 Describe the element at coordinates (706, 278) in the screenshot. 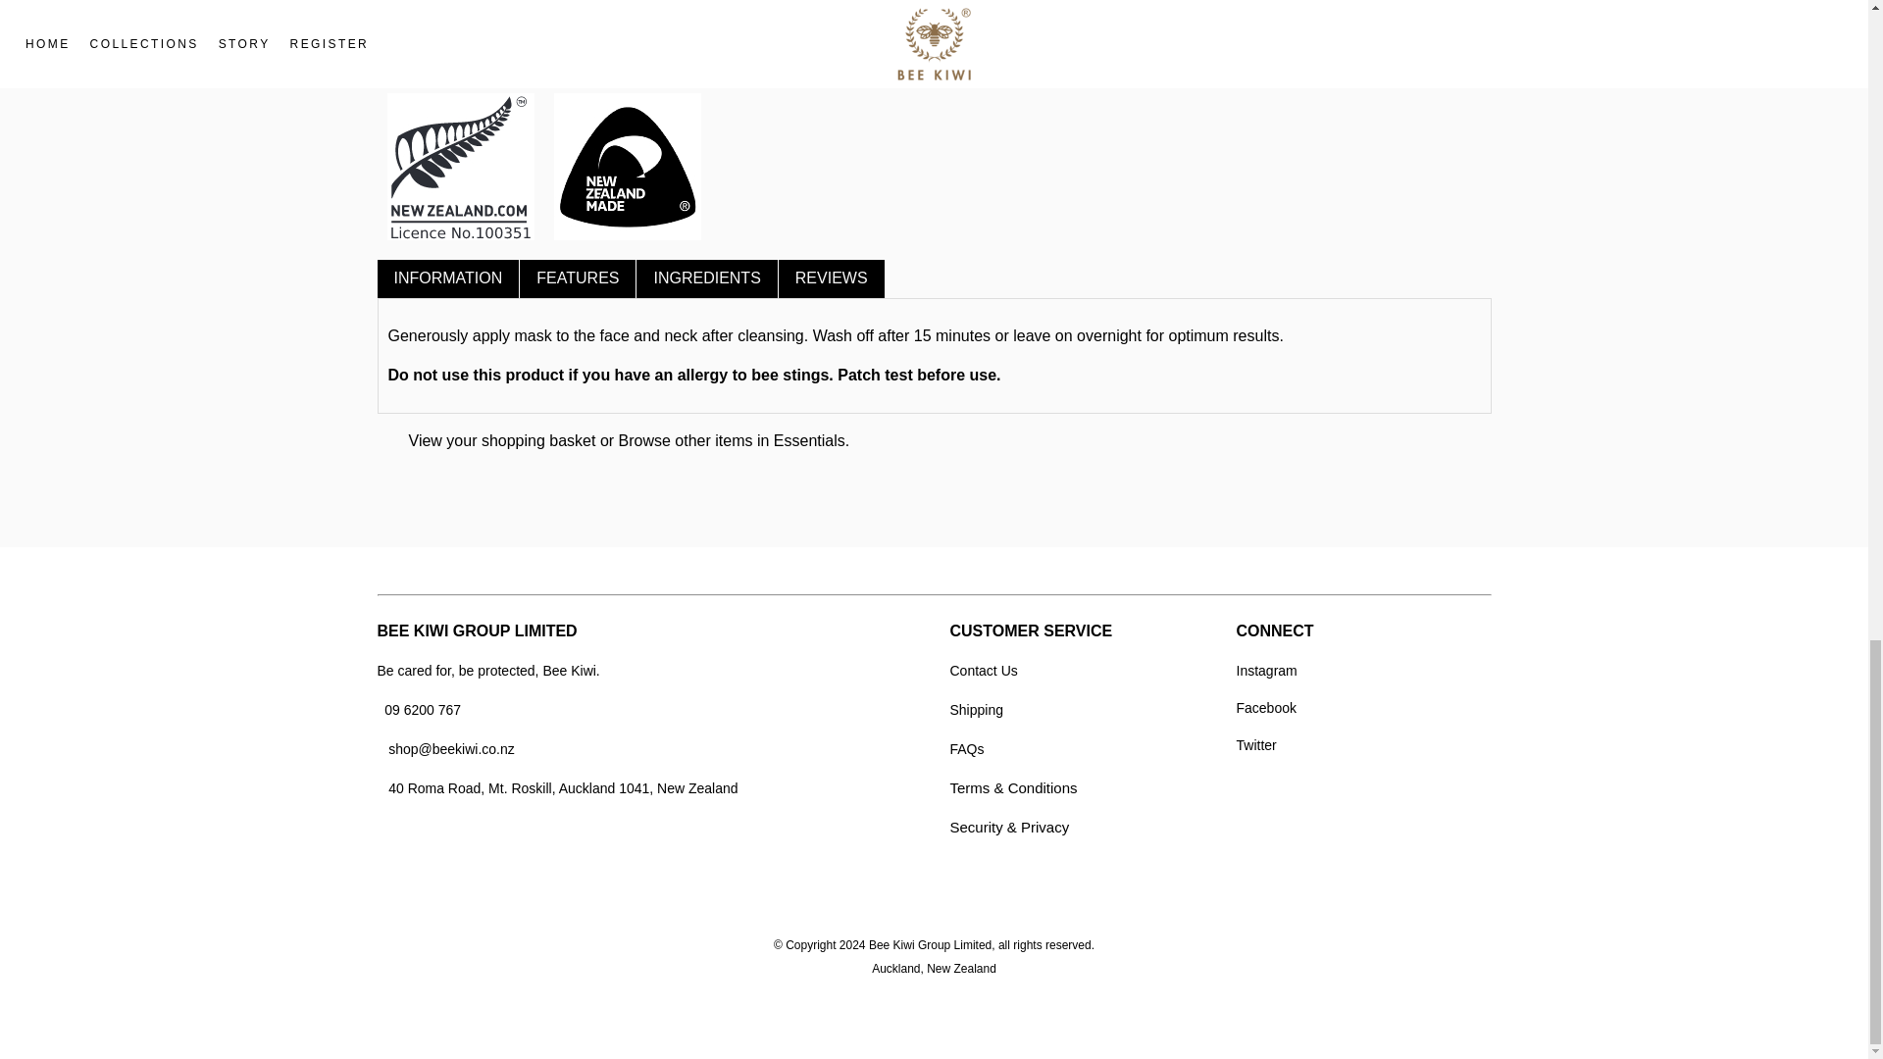

I see `INGREDIENTS` at that location.